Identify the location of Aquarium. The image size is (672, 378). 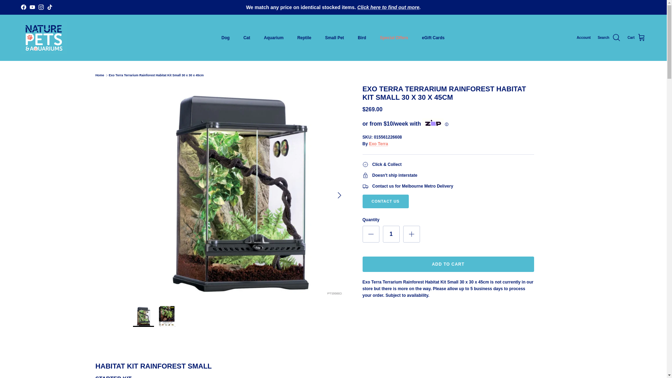
(273, 38).